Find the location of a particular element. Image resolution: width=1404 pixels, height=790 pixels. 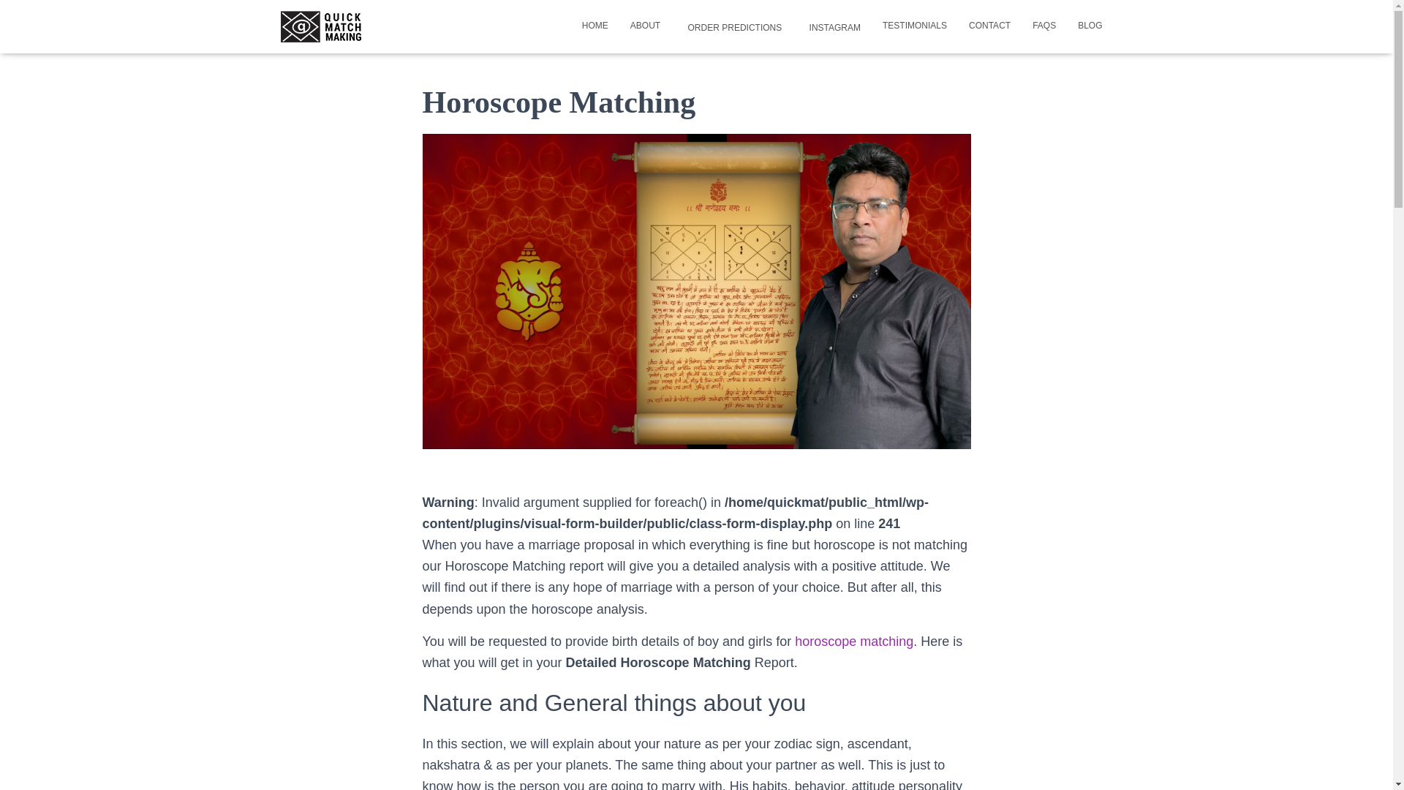

ABOUT is located at coordinates (645, 25).